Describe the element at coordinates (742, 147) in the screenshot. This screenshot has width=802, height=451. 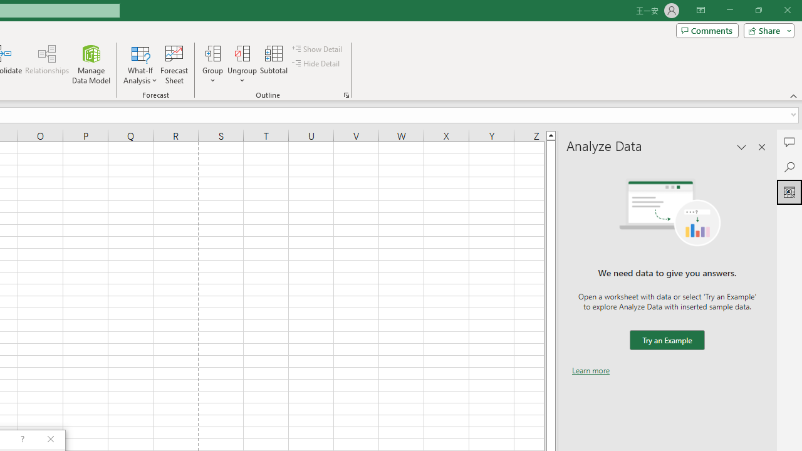
I see `Task Pane Options` at that location.